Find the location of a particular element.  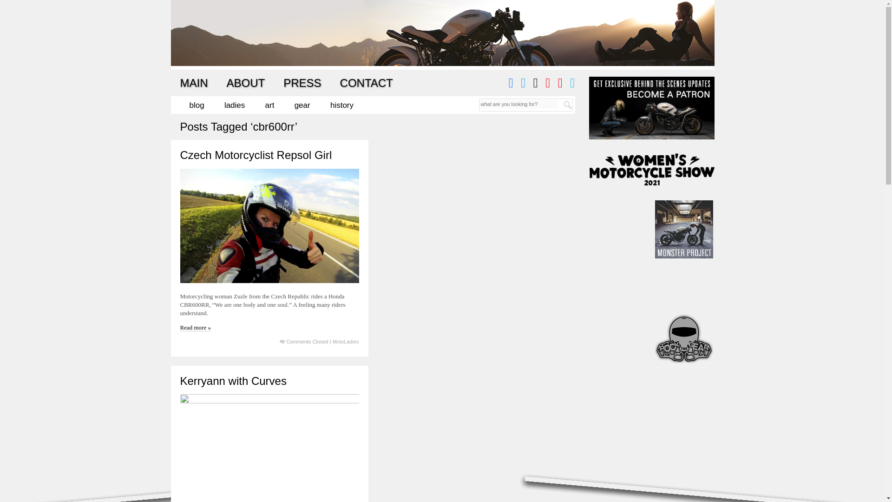

blog is located at coordinates (197, 105).